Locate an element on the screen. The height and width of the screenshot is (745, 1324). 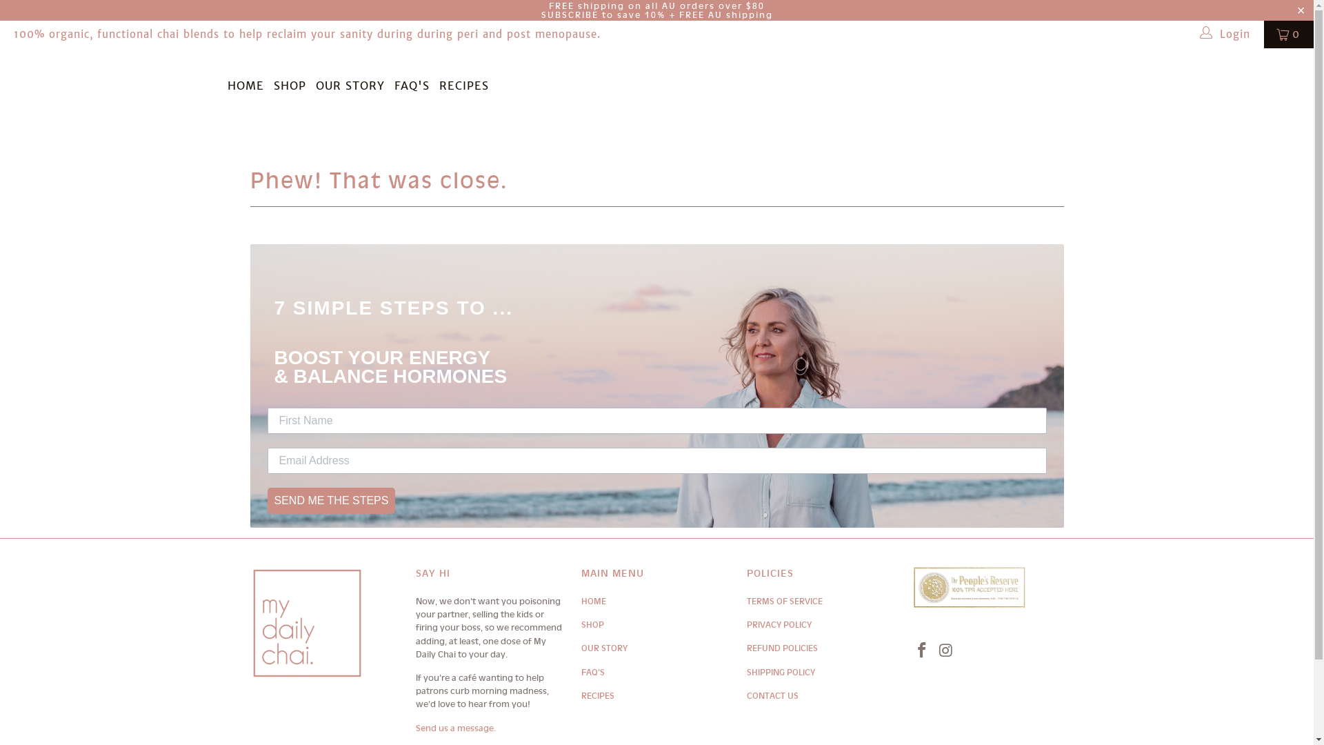
SHIPPING POLICY is located at coordinates (781, 672).